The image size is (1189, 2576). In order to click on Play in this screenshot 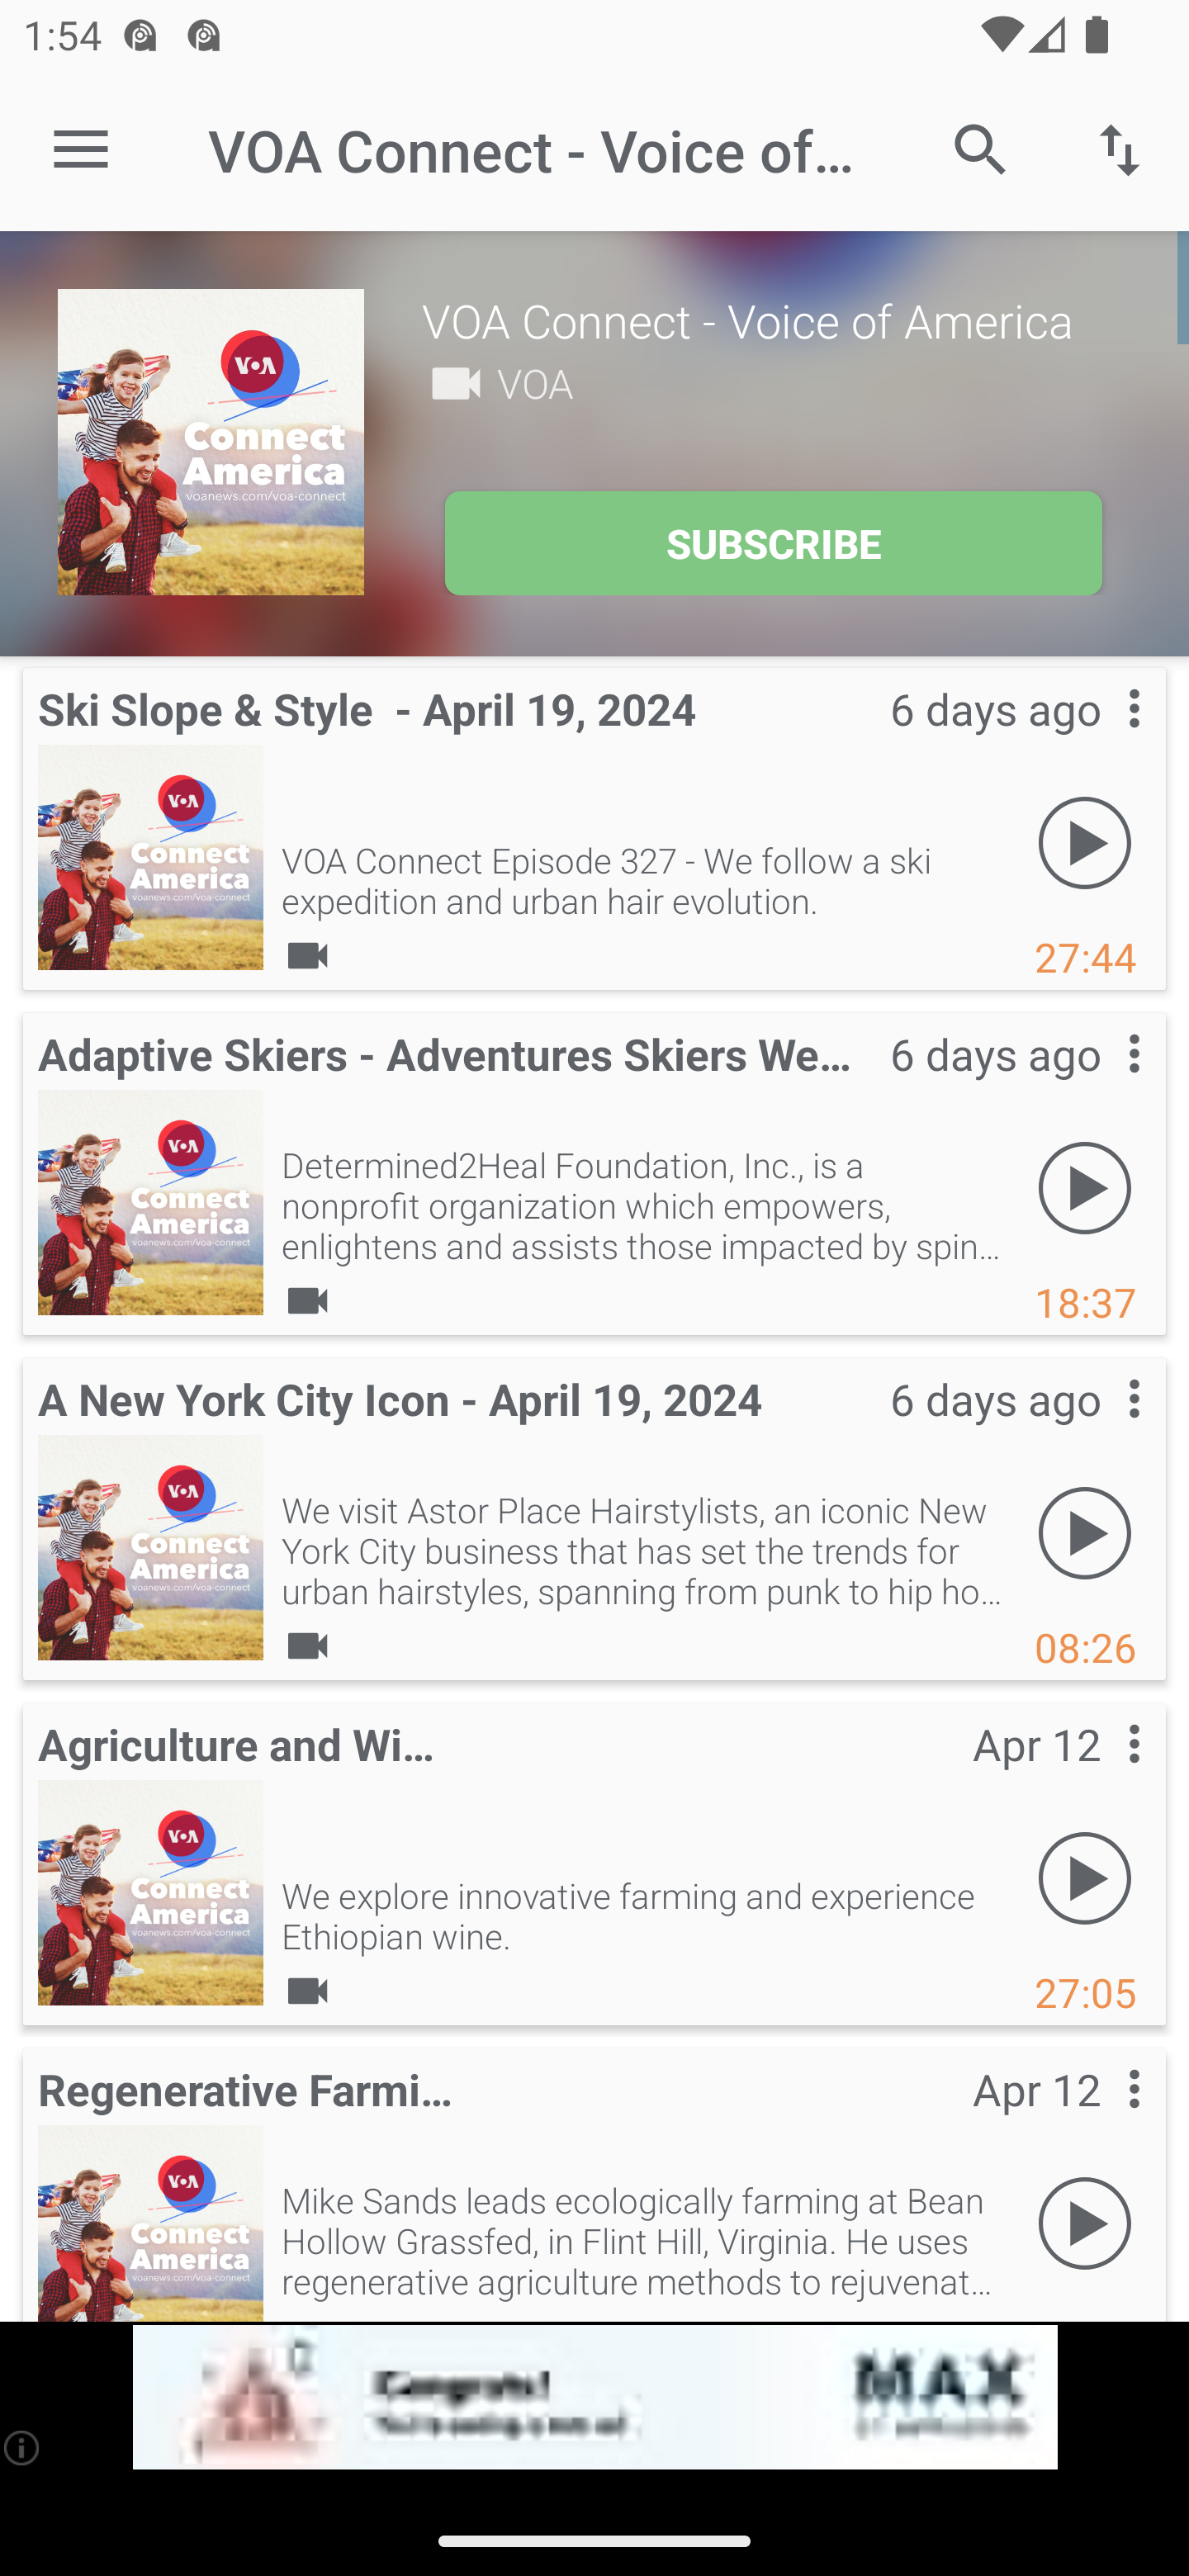, I will do `click(1085, 844)`.